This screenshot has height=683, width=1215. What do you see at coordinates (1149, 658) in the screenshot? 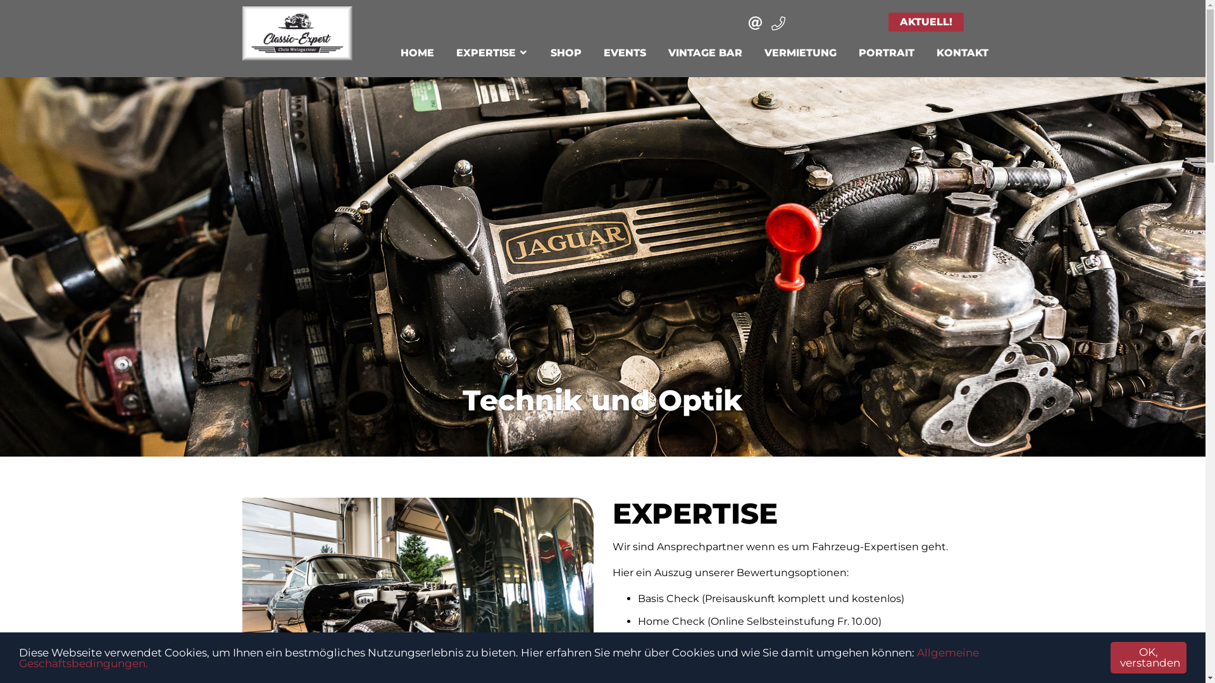
I see `OK, verstanden` at bounding box center [1149, 658].